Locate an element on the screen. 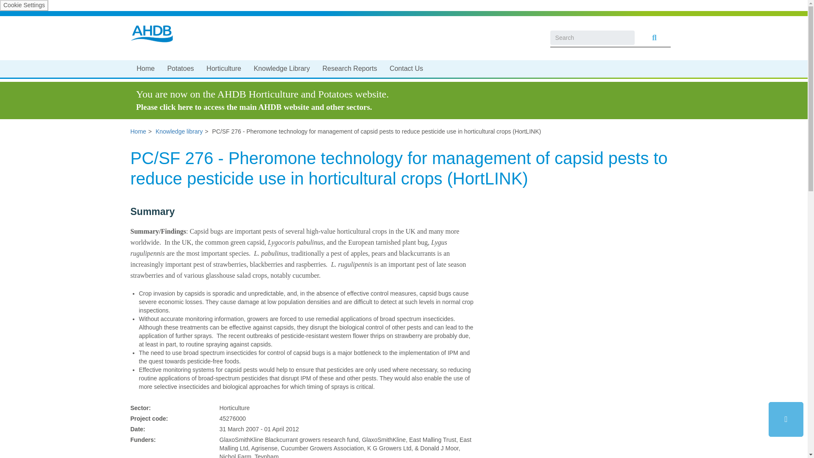 The image size is (814, 458). Knowledge Library is located at coordinates (282, 68).